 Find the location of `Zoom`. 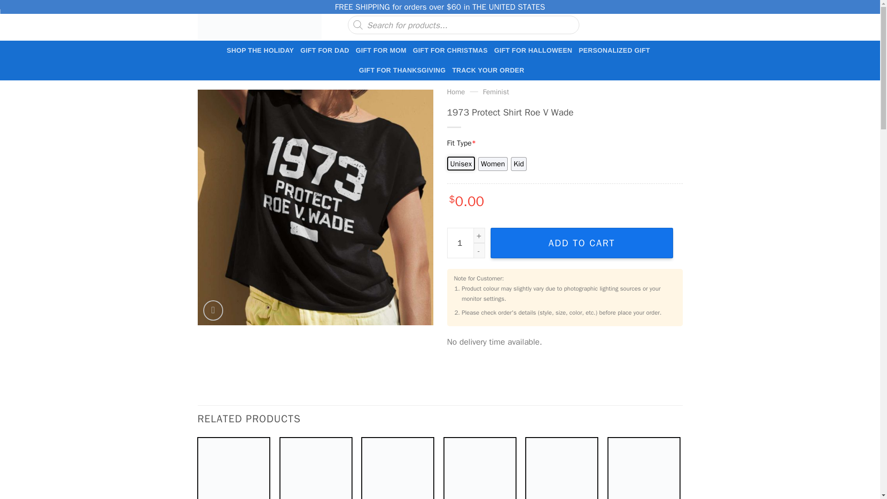

Zoom is located at coordinates (213, 310).